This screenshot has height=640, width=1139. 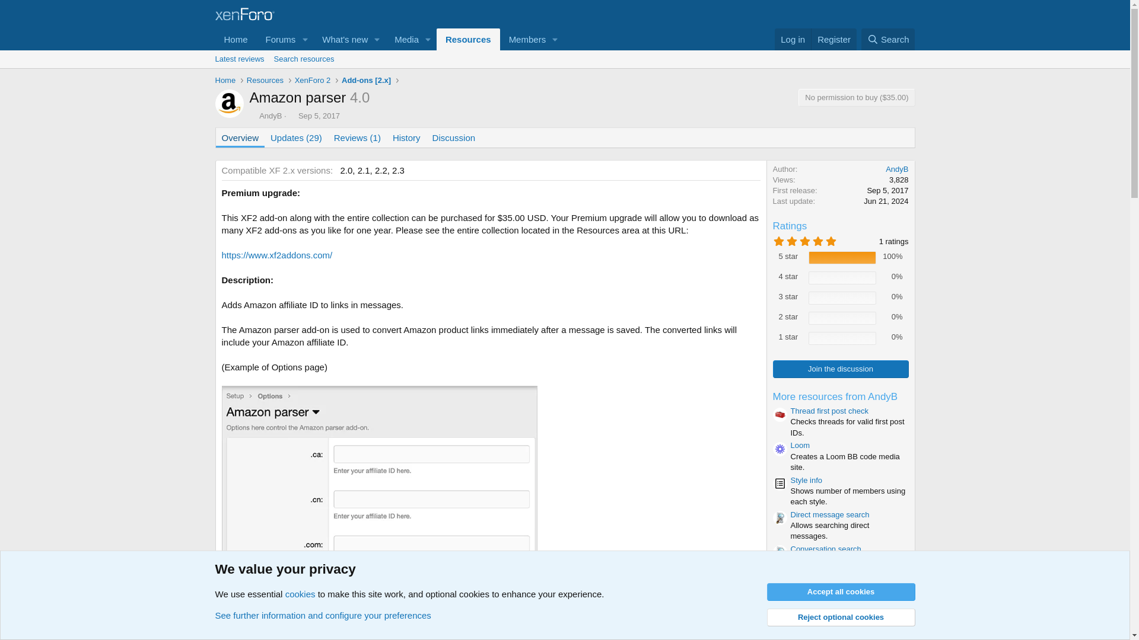 I want to click on What's new, so click(x=403, y=39).